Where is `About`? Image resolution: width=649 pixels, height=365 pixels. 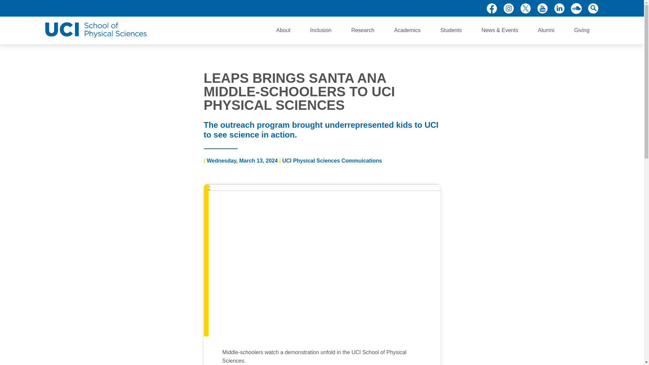
About is located at coordinates (283, 30).